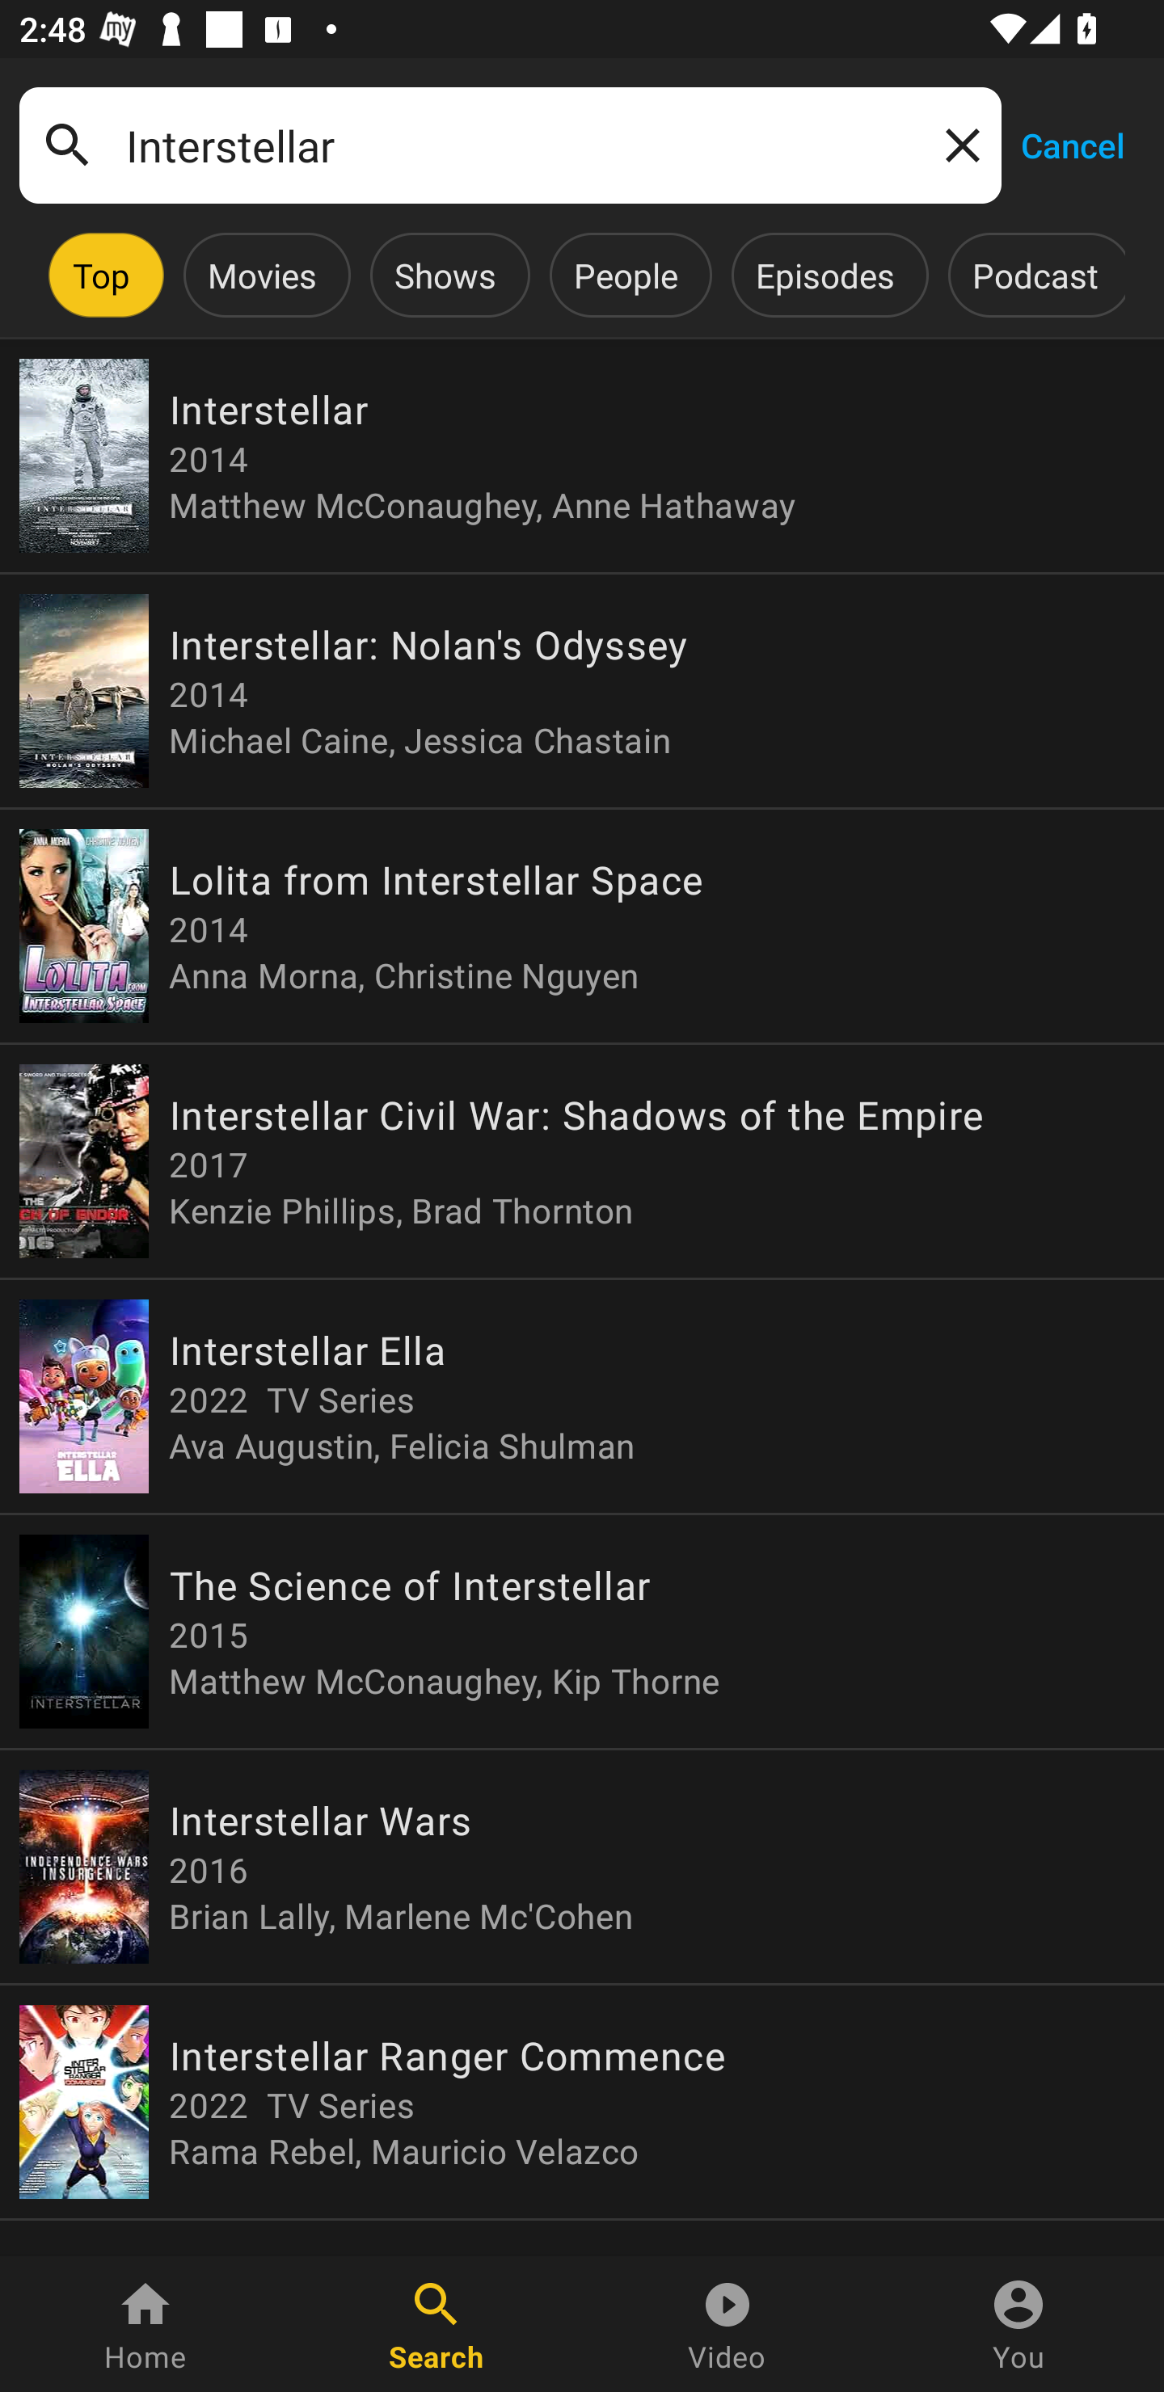  What do you see at coordinates (727, 2324) in the screenshot?
I see `Video` at bounding box center [727, 2324].